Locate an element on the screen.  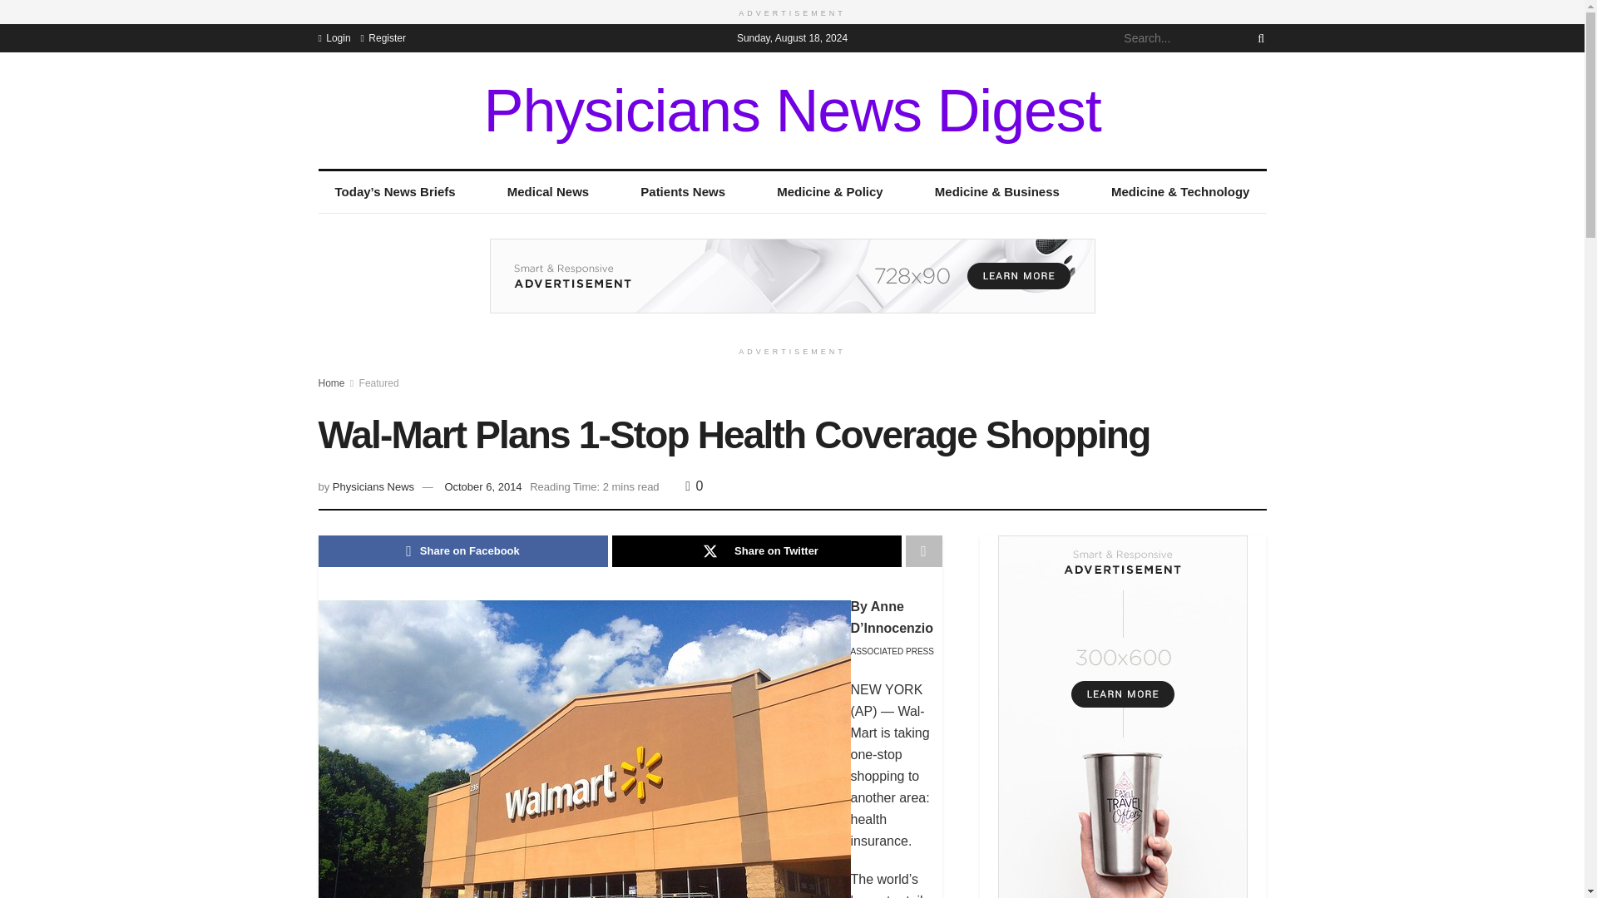
Physicians News is located at coordinates (373, 486).